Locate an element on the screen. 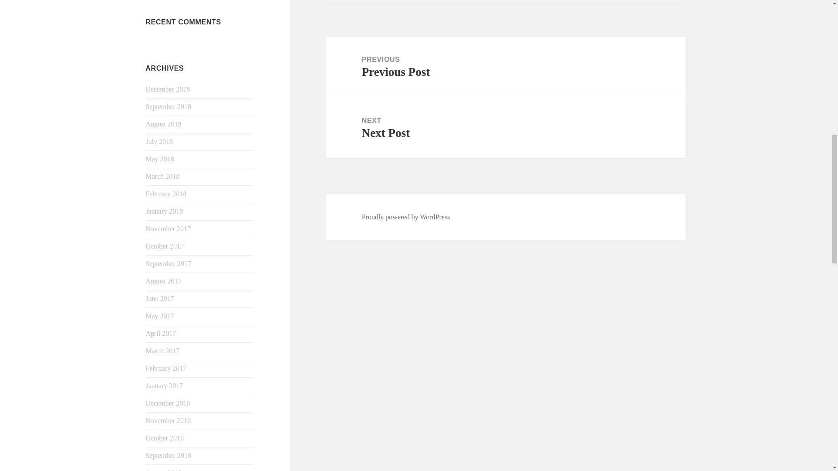 The image size is (838, 471). February 2017 is located at coordinates (166, 368).